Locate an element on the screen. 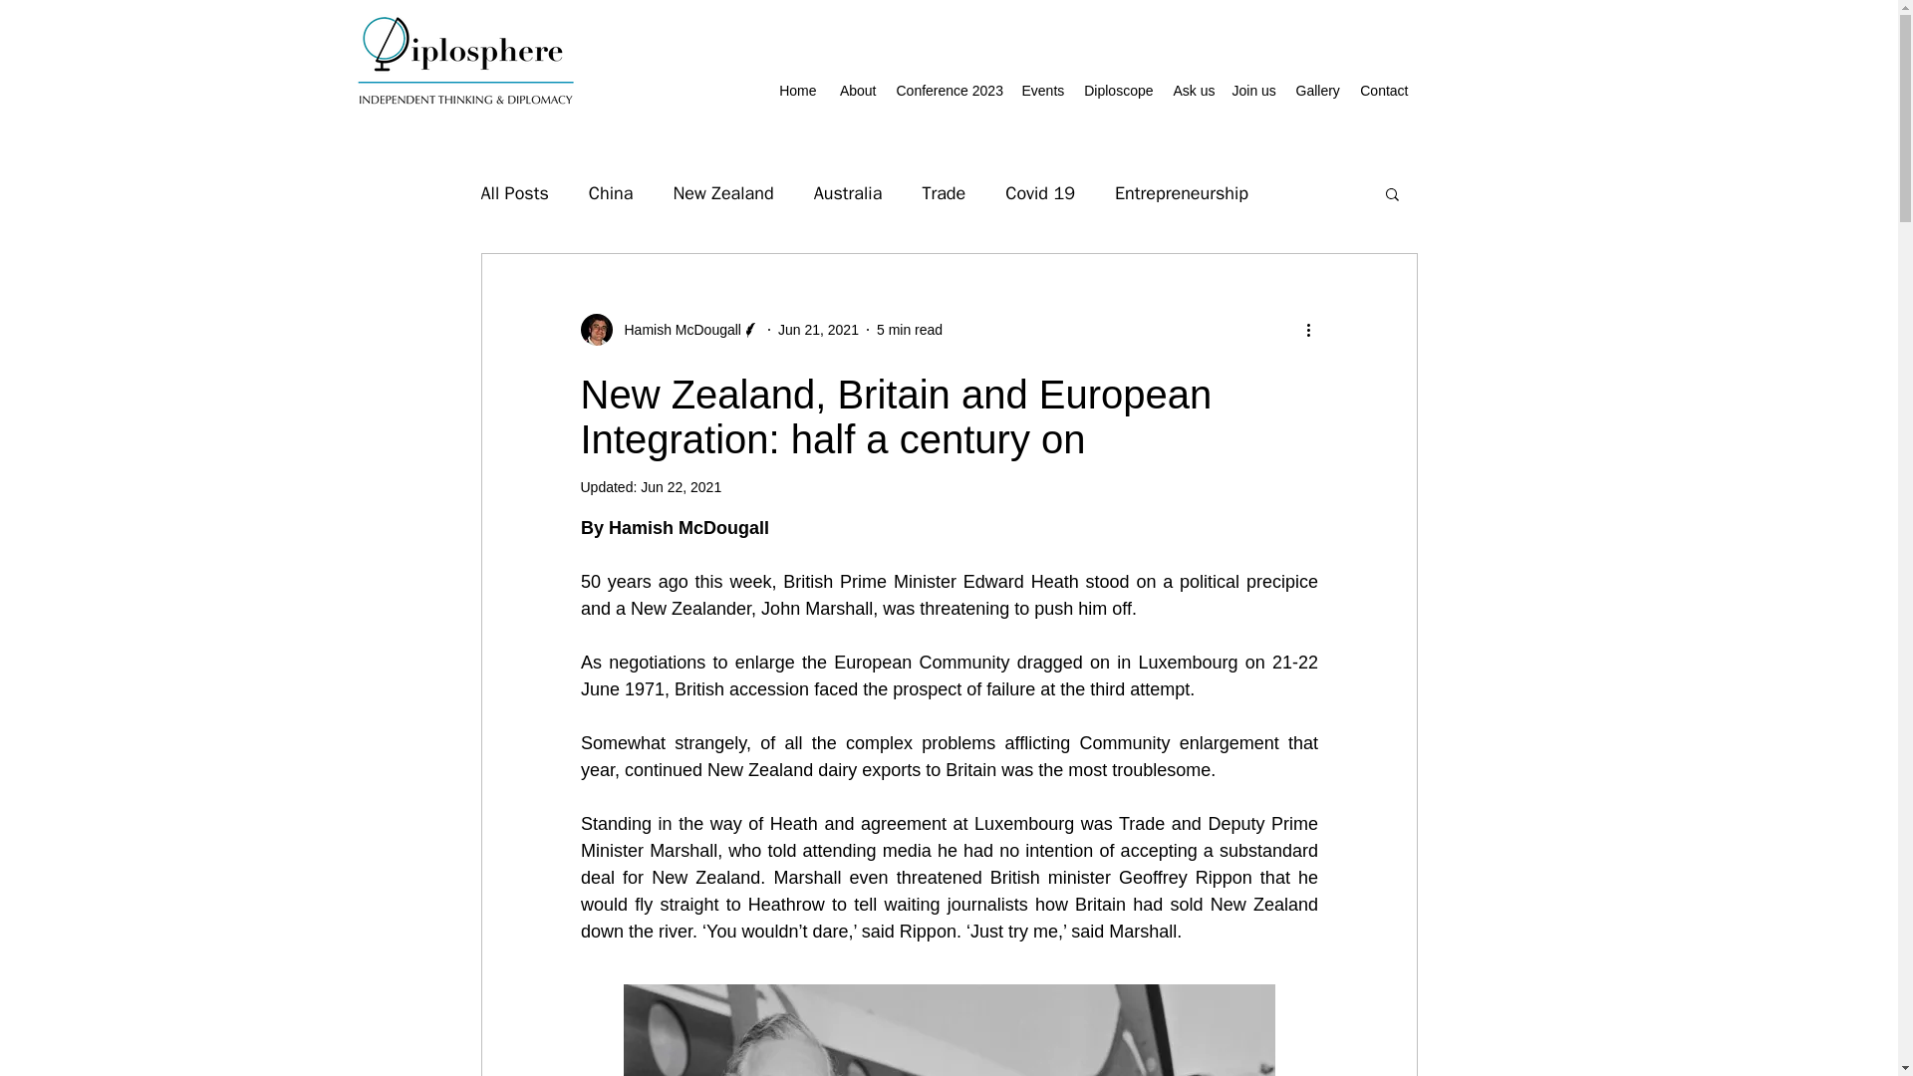 The height and width of the screenshot is (1076, 1913). Trade is located at coordinates (944, 193).